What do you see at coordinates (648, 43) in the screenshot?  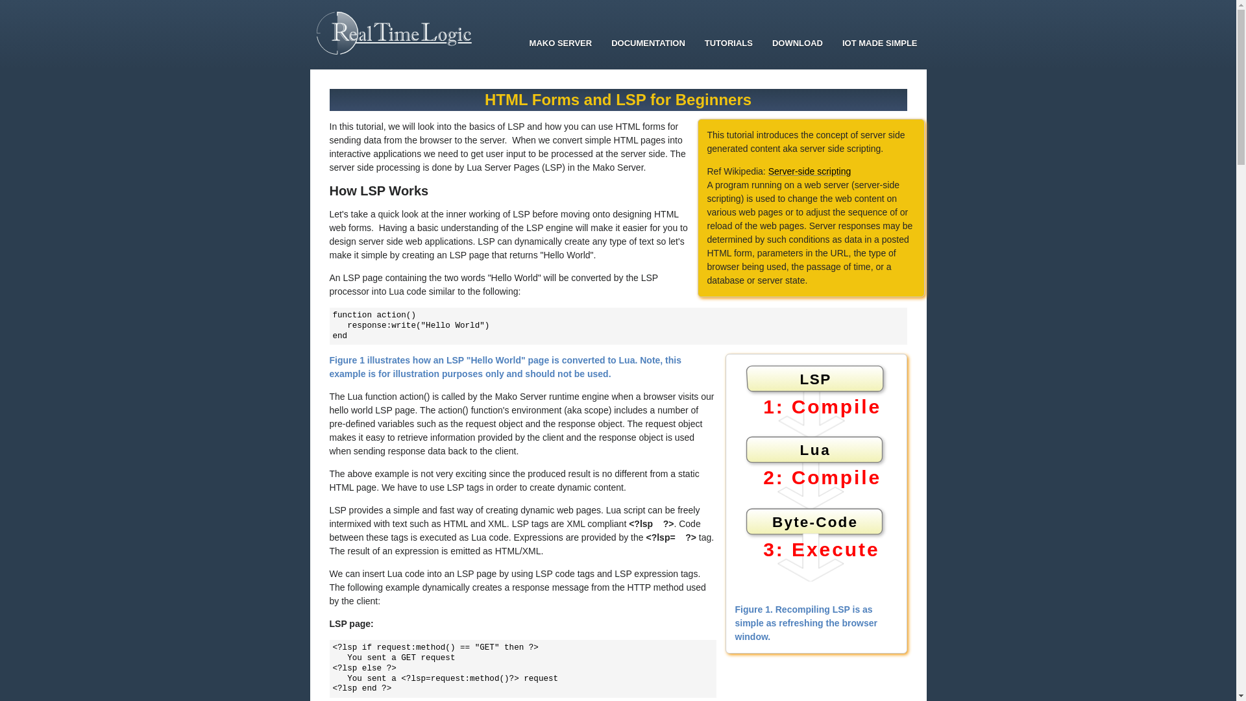 I see `DOCUMENTATION` at bounding box center [648, 43].